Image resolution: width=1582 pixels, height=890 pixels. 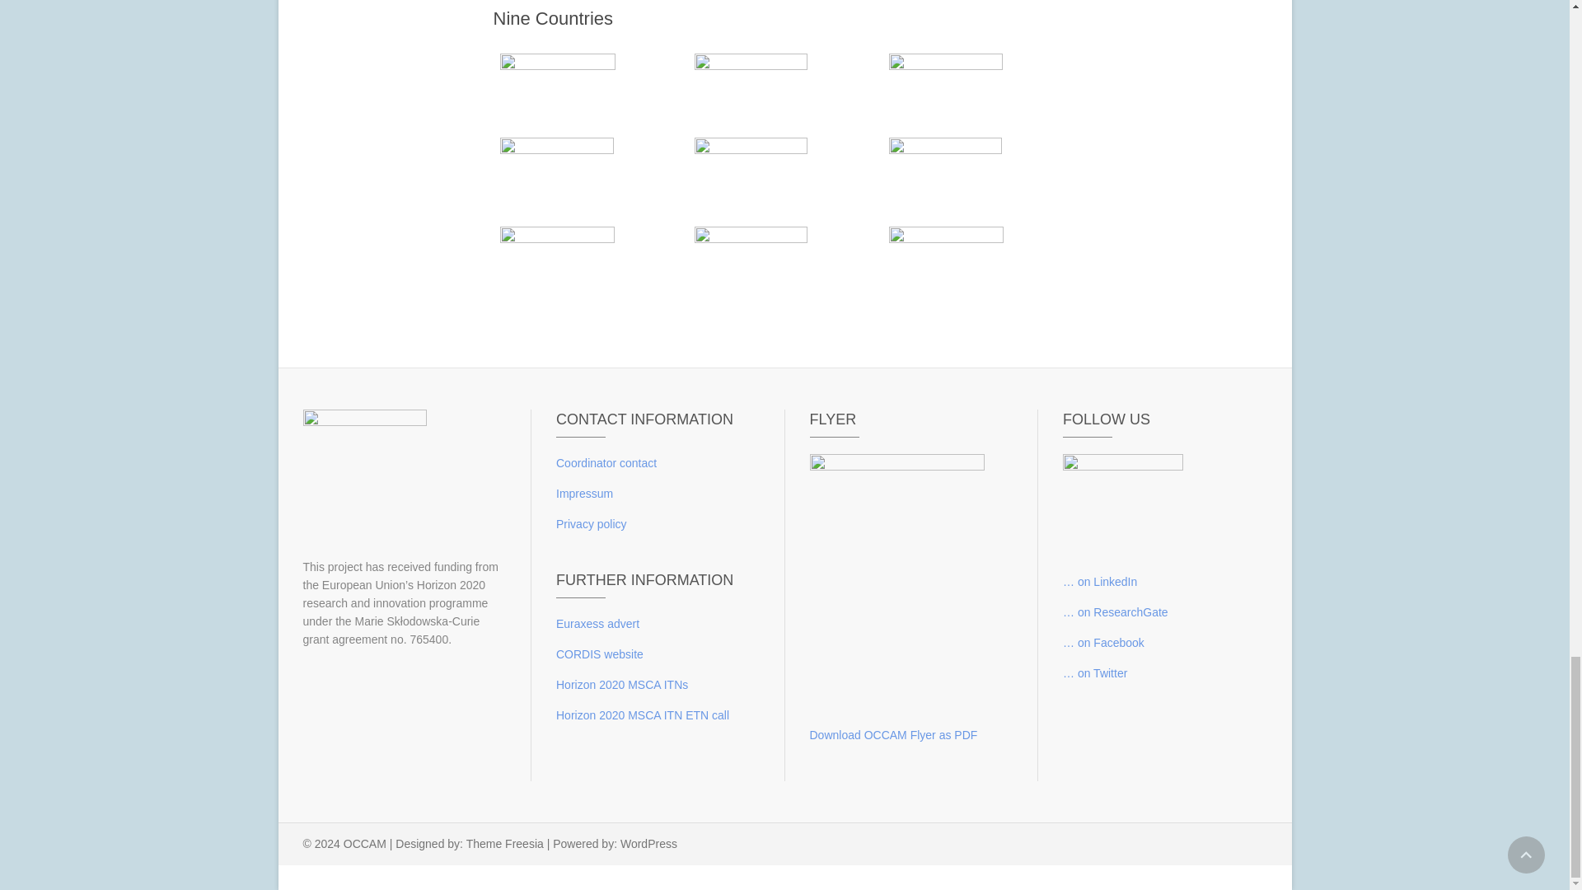 What do you see at coordinates (648, 844) in the screenshot?
I see `WordPress` at bounding box center [648, 844].